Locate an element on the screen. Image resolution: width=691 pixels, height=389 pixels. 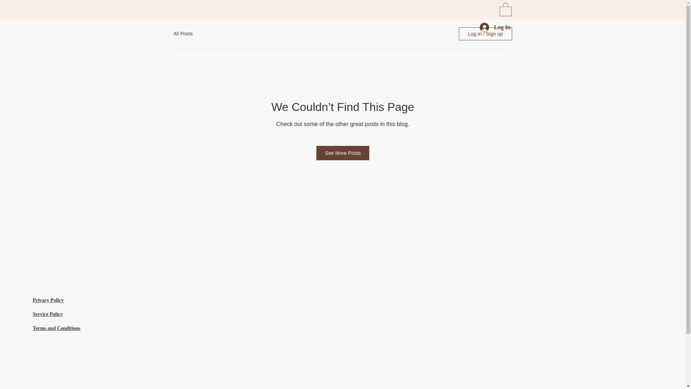
Log In is located at coordinates (495, 27).